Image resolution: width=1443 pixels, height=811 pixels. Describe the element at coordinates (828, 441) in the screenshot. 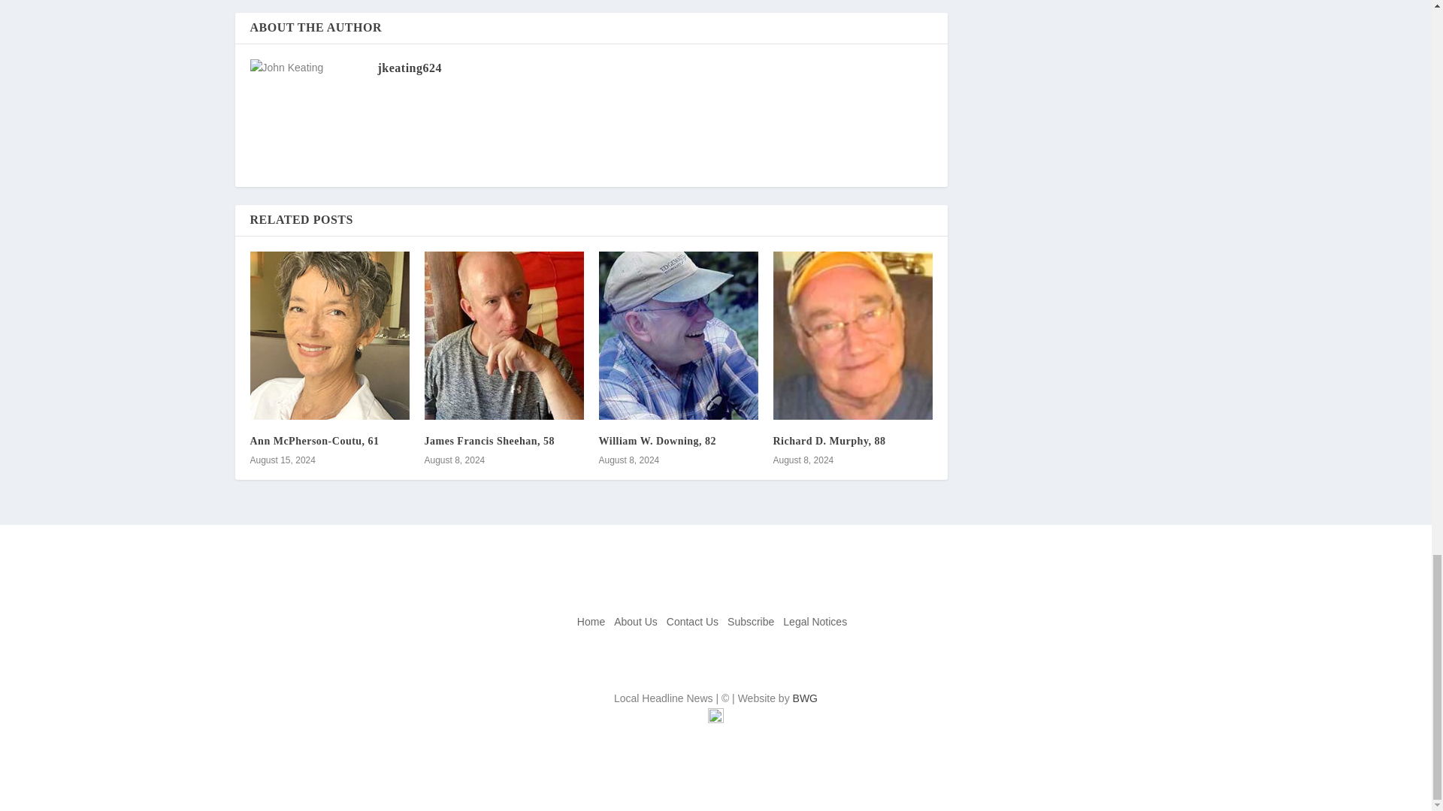

I see `Richard D. Murphy, 88` at that location.